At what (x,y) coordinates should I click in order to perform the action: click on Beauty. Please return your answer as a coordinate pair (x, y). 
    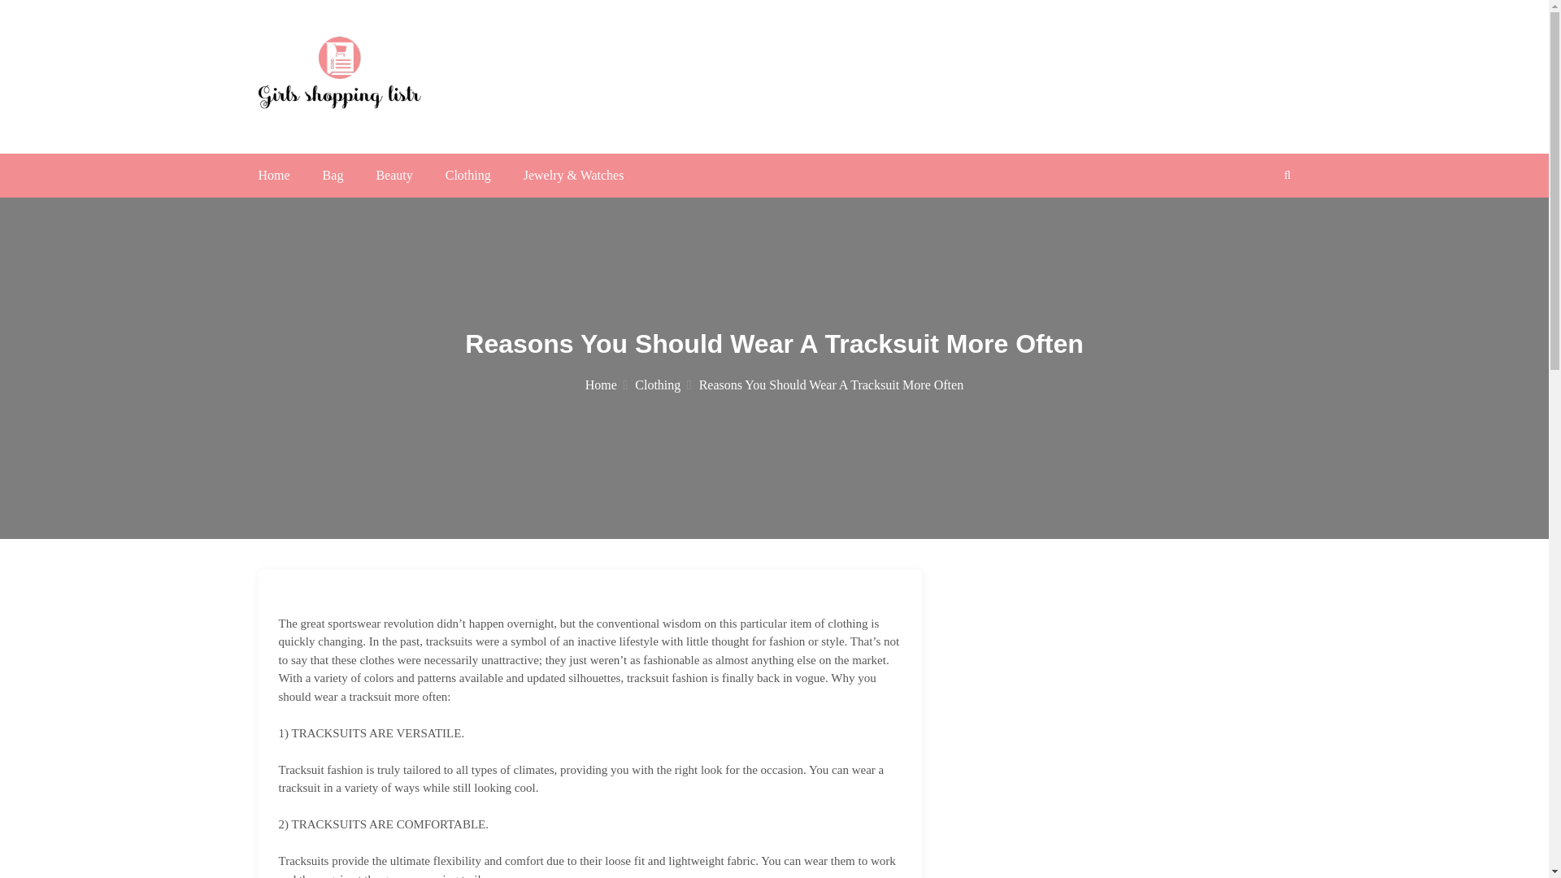
    Looking at the image, I should click on (394, 175).